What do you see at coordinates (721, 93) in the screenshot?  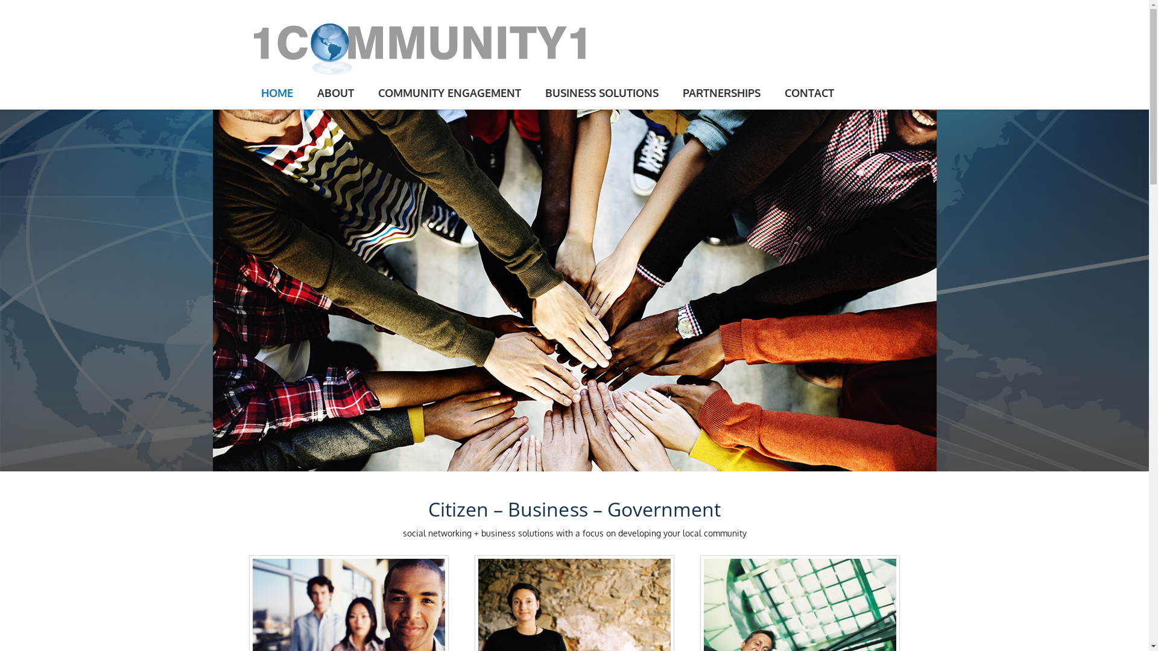 I see `PARTNERSHIPS` at bounding box center [721, 93].